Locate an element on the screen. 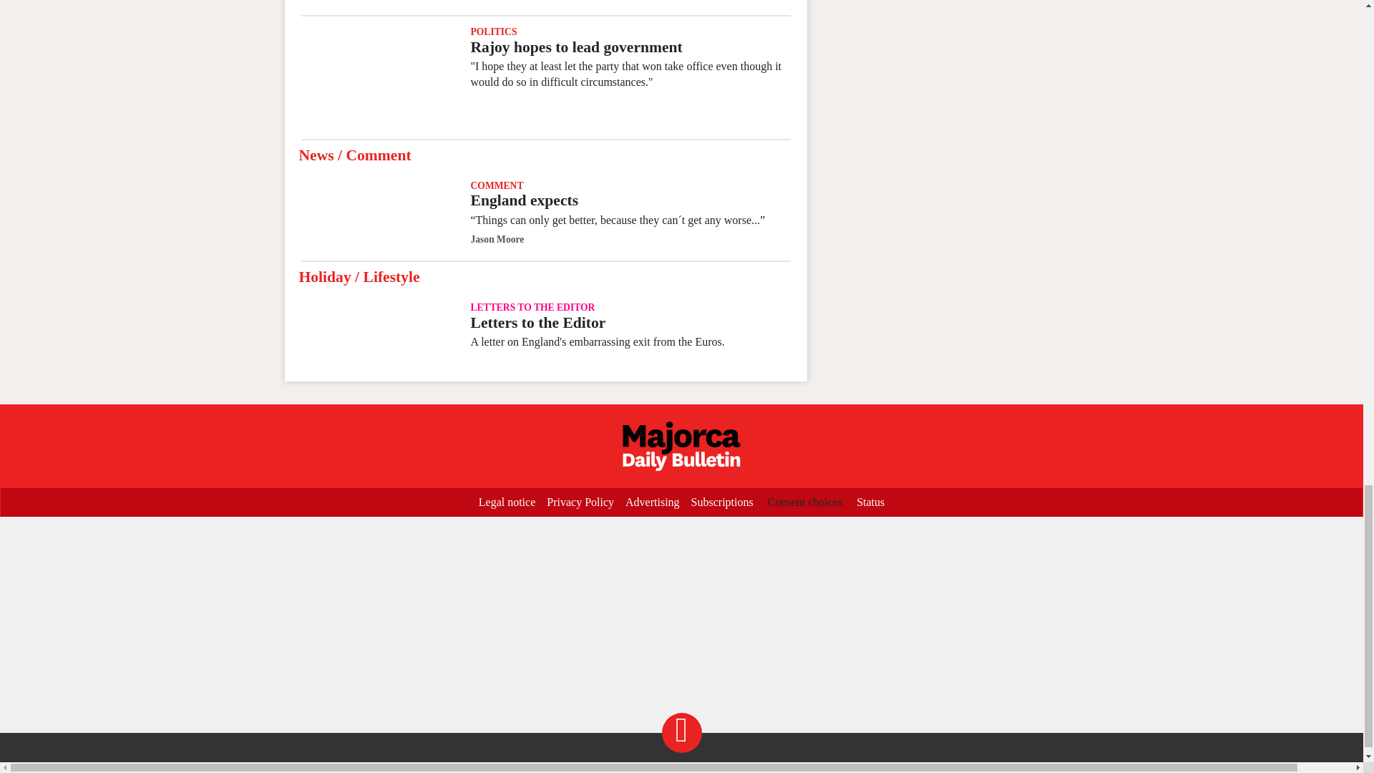 This screenshot has height=773, width=1374. Rajoy hopes to lead government is located at coordinates (575, 47).